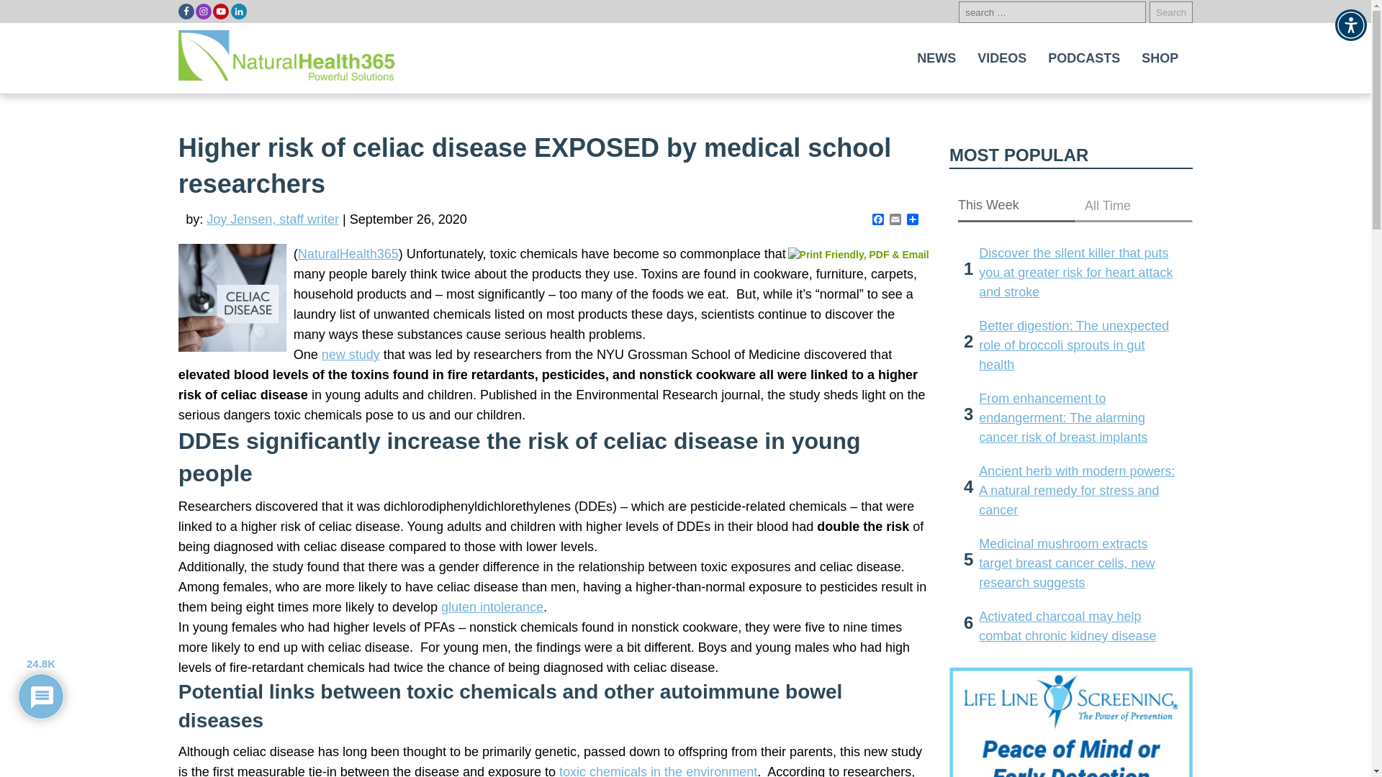 The height and width of the screenshot is (777, 1382). What do you see at coordinates (492, 607) in the screenshot?
I see `gluten intolerance` at bounding box center [492, 607].